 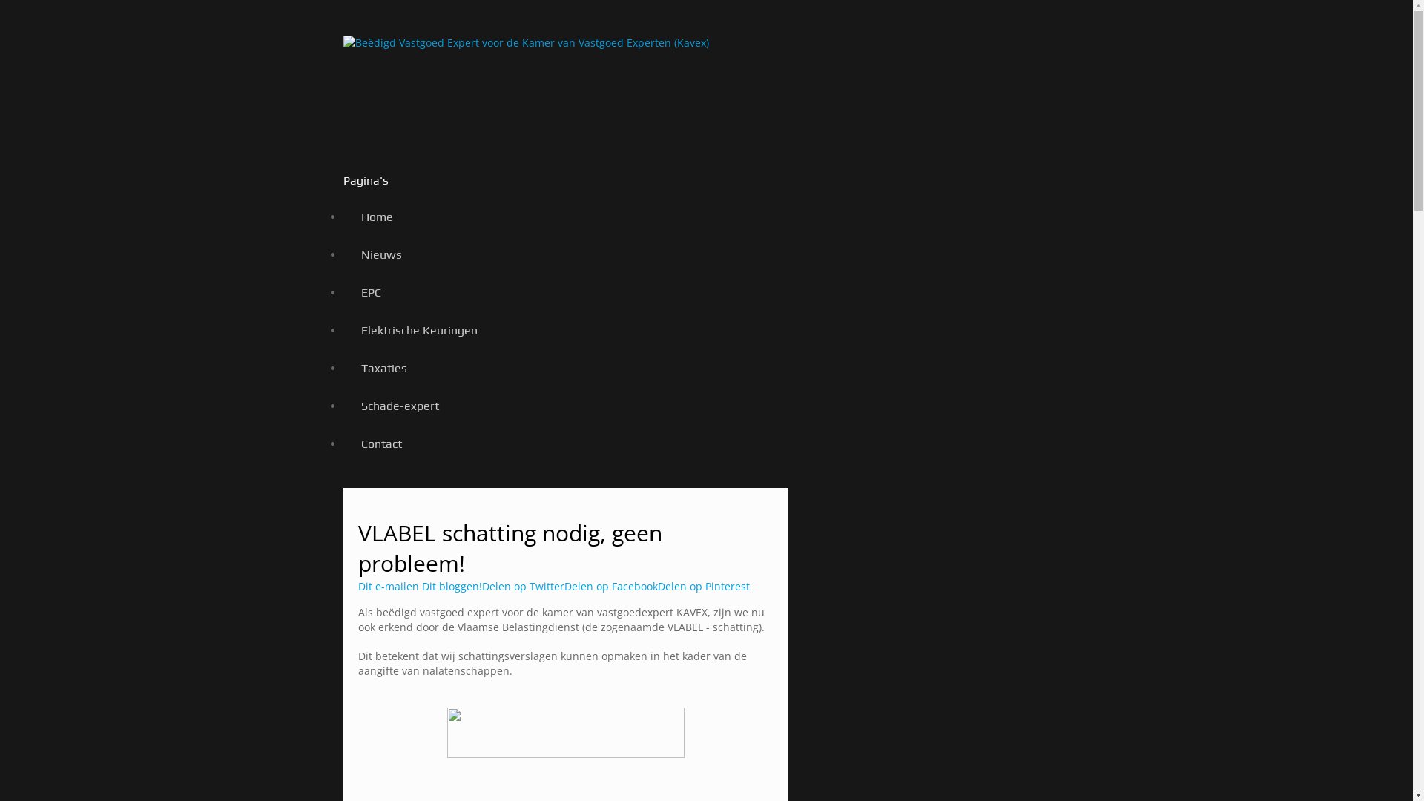 What do you see at coordinates (451, 586) in the screenshot?
I see `Dit bloggen!` at bounding box center [451, 586].